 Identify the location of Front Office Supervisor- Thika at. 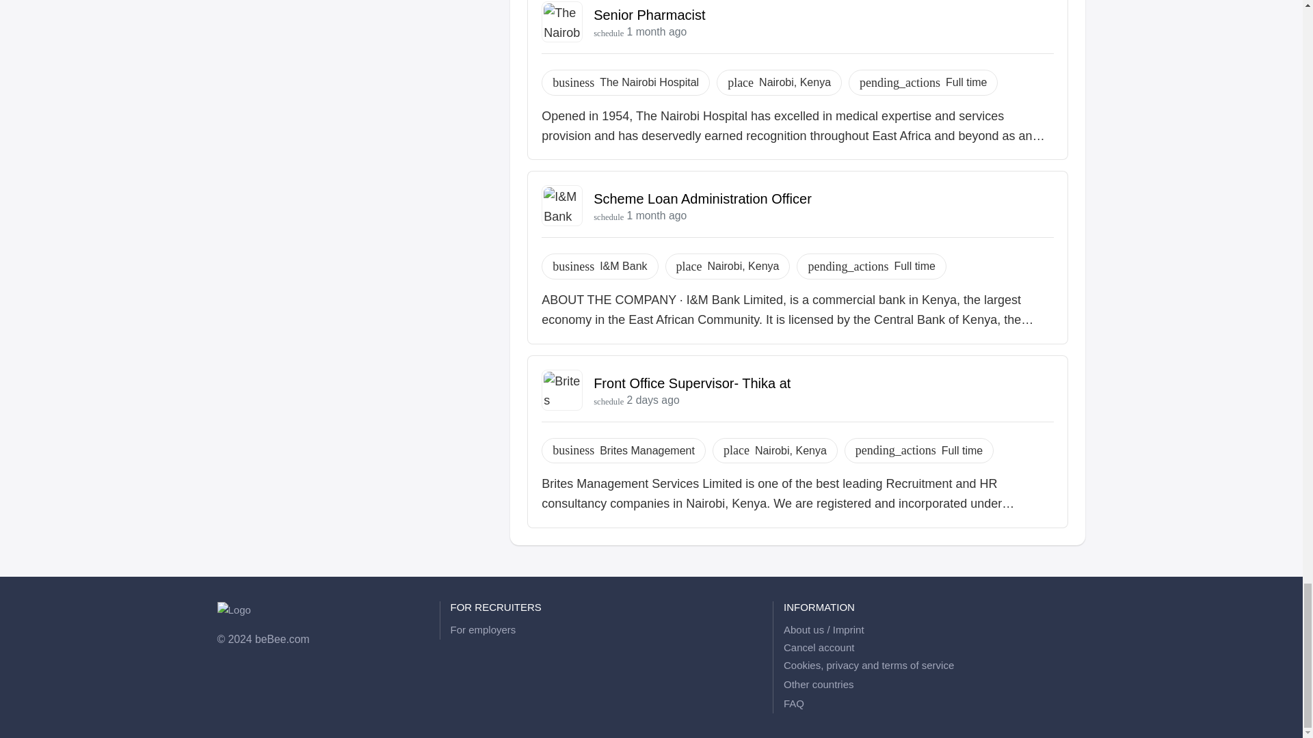
(691, 383).